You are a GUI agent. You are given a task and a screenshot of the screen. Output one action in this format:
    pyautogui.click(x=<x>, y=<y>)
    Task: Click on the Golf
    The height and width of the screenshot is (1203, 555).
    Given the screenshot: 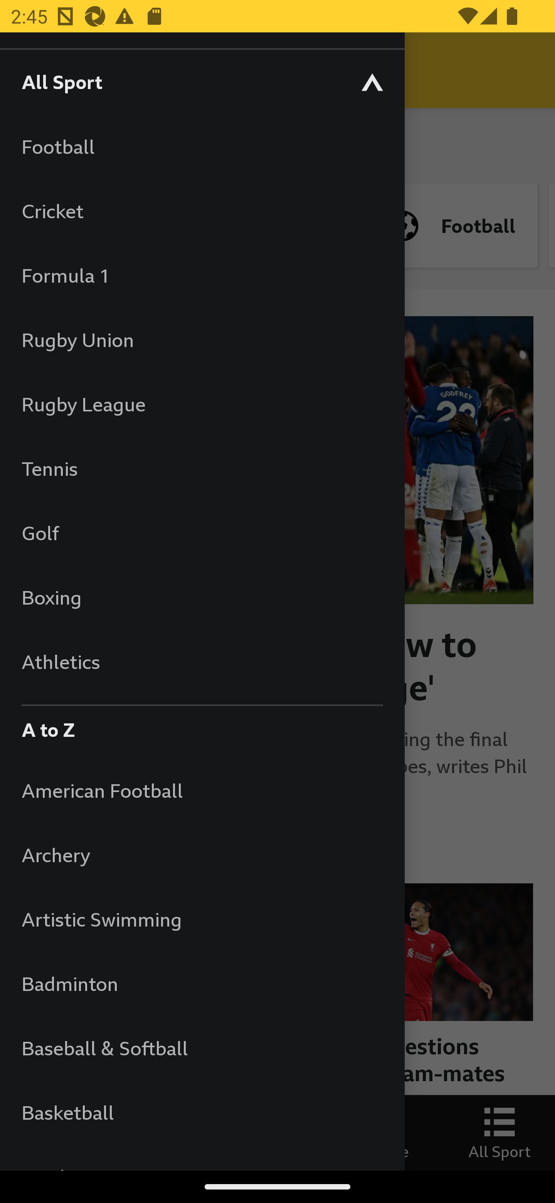 What is the action you would take?
    pyautogui.click(x=202, y=533)
    